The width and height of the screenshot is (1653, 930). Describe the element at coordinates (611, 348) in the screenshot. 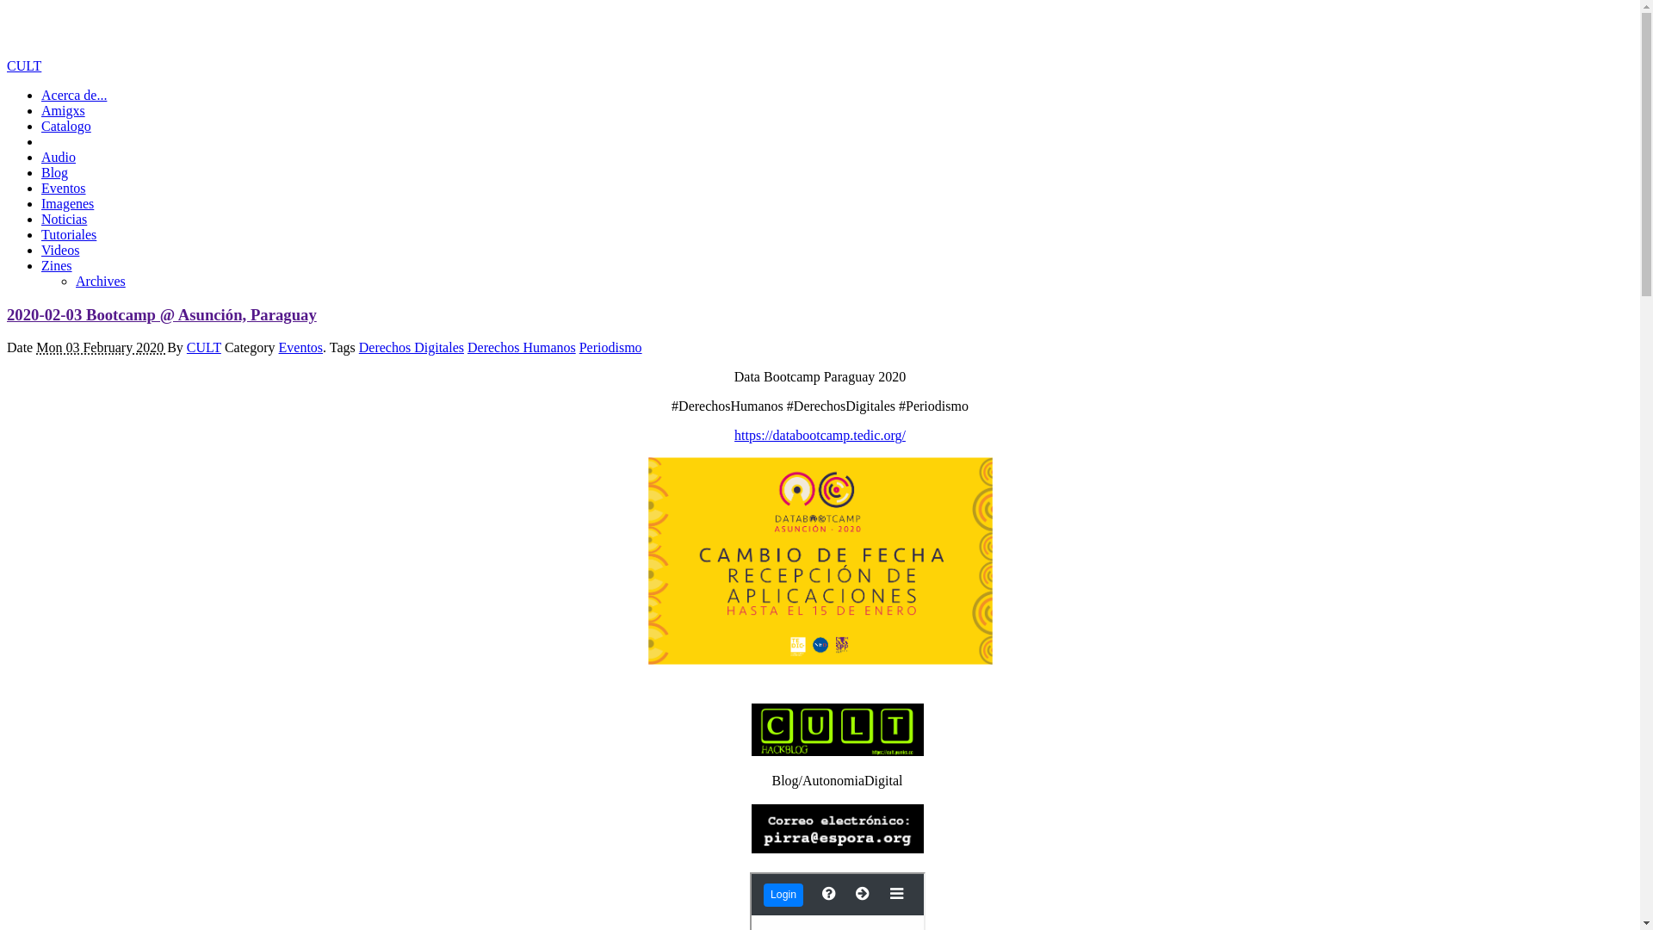

I see `Periodismo` at that location.